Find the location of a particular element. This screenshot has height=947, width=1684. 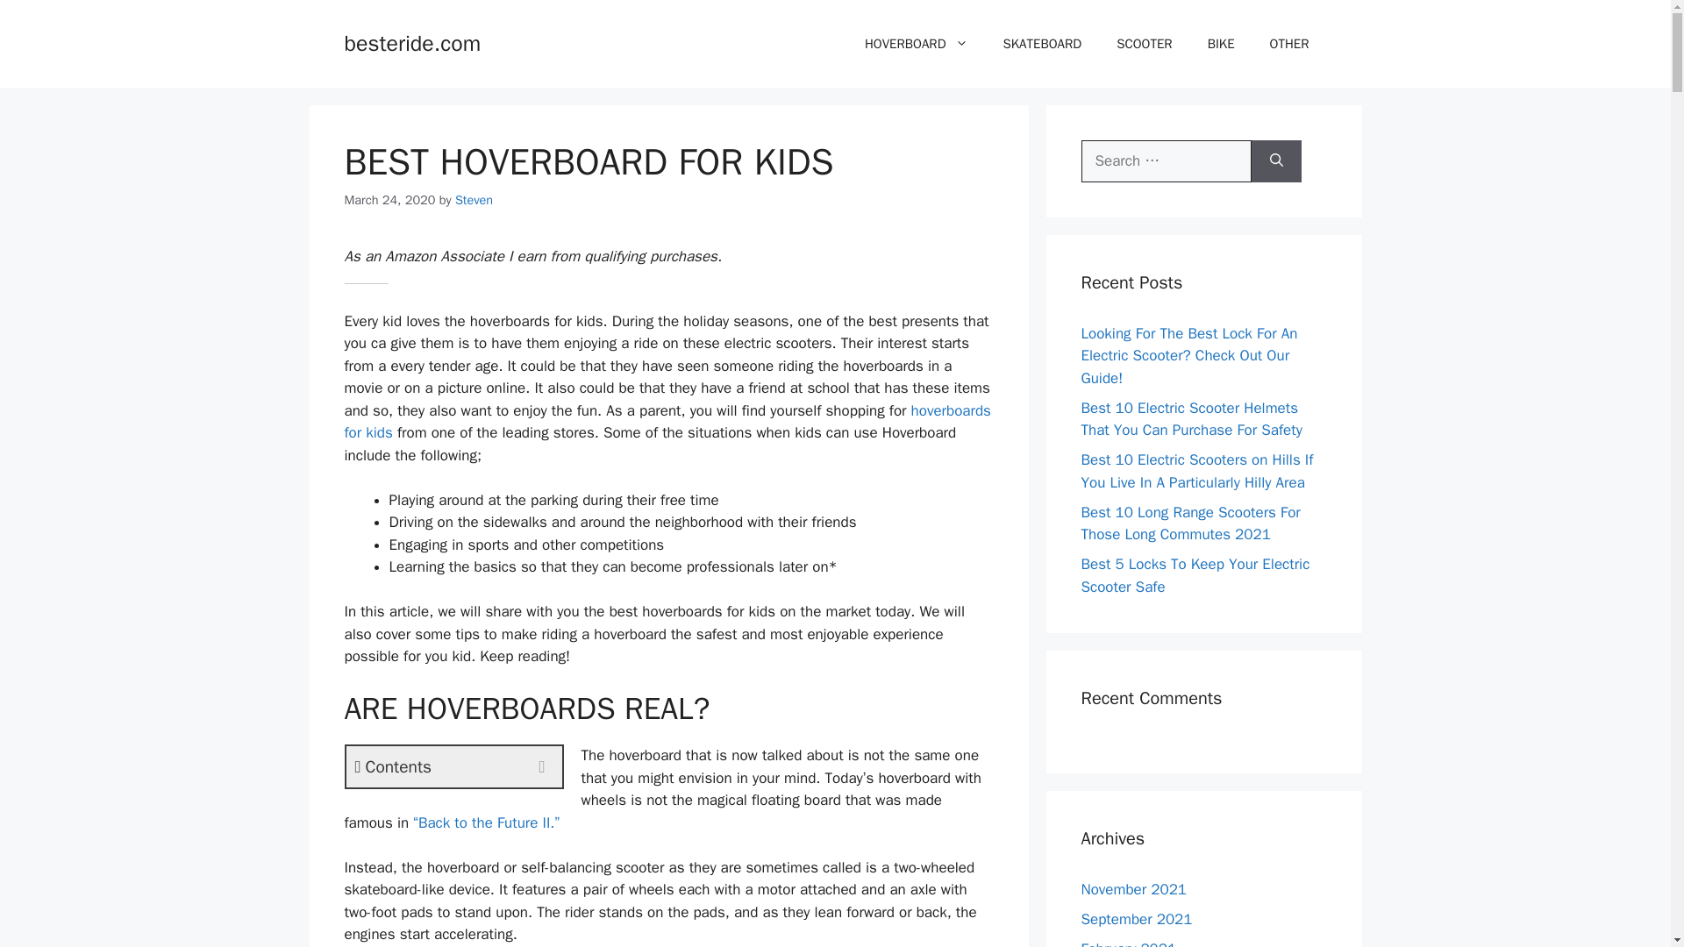

View all posts by Steven is located at coordinates (474, 200).